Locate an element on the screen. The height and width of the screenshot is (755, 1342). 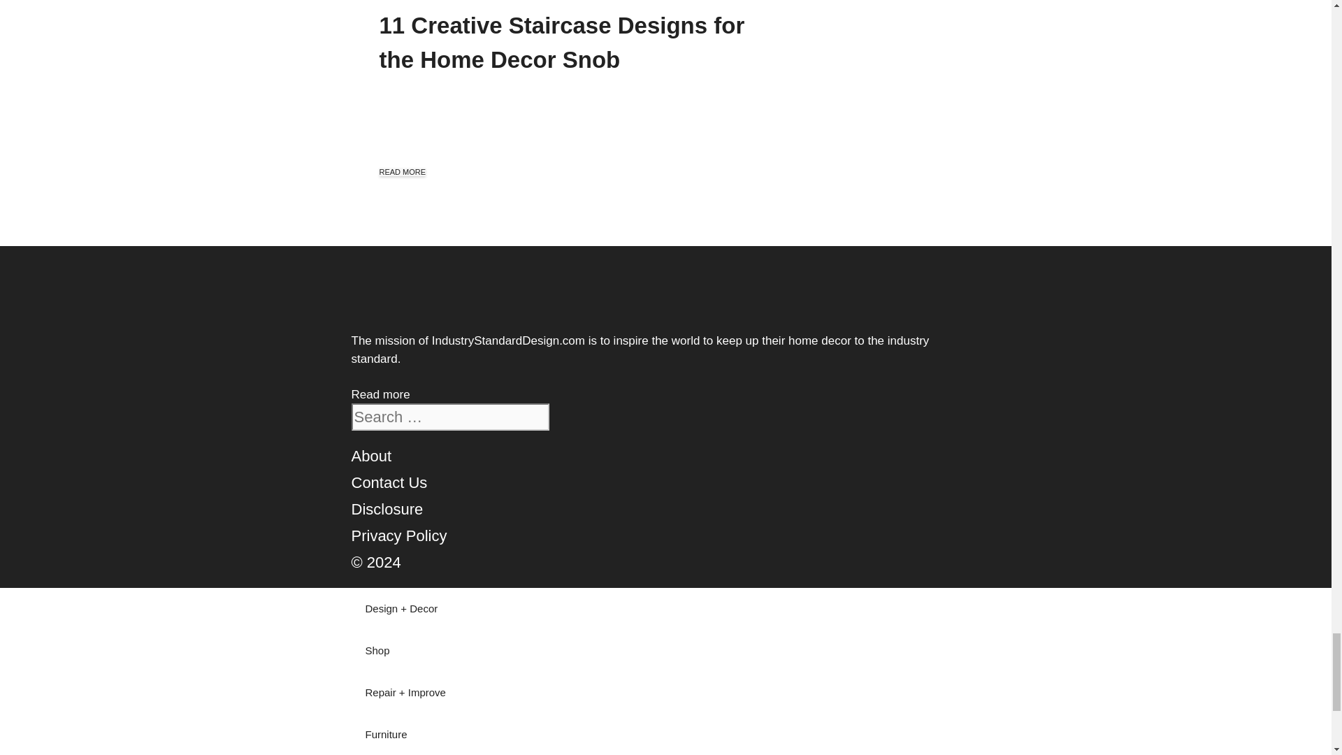
Search for: is located at coordinates (449, 417).